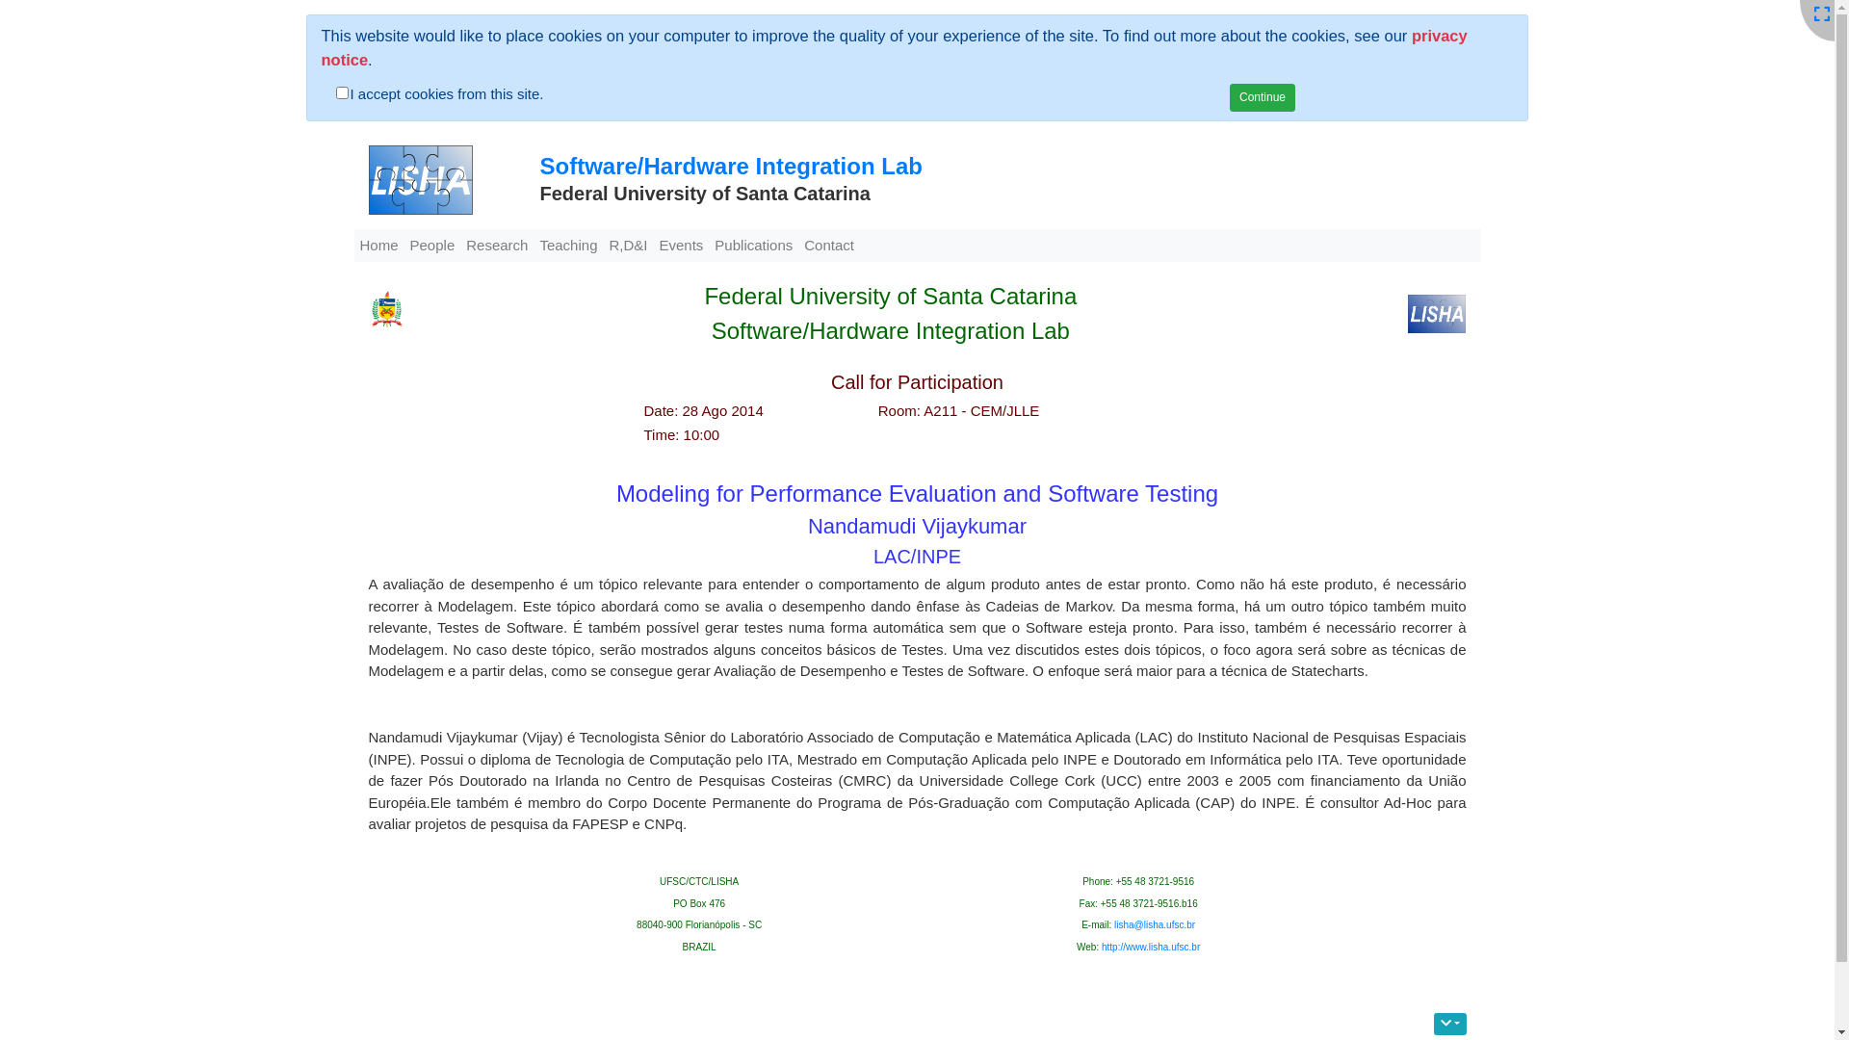 Image resolution: width=1849 pixels, height=1040 pixels. I want to click on Teaching, so click(568, 247).